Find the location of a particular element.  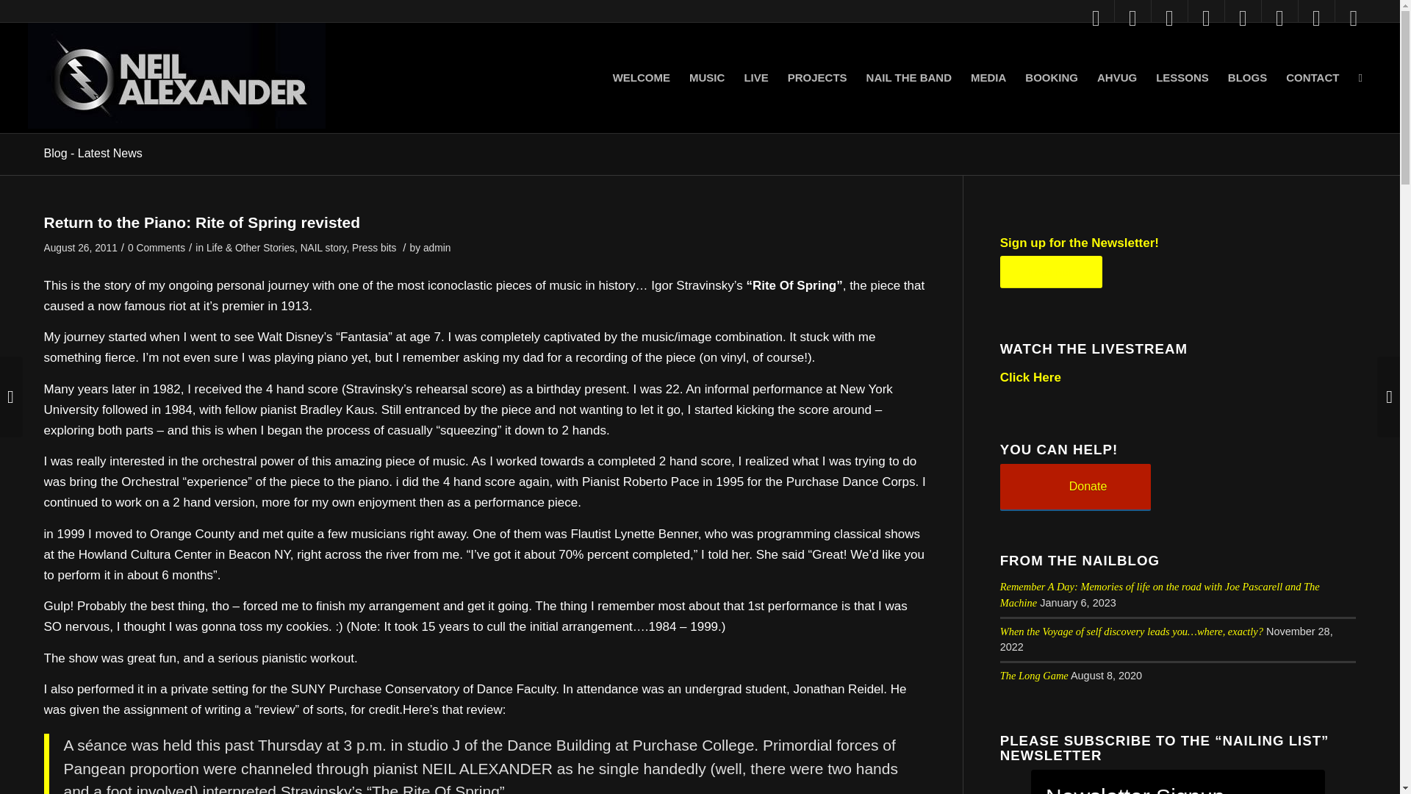

Soundcloud is located at coordinates (1206, 18).